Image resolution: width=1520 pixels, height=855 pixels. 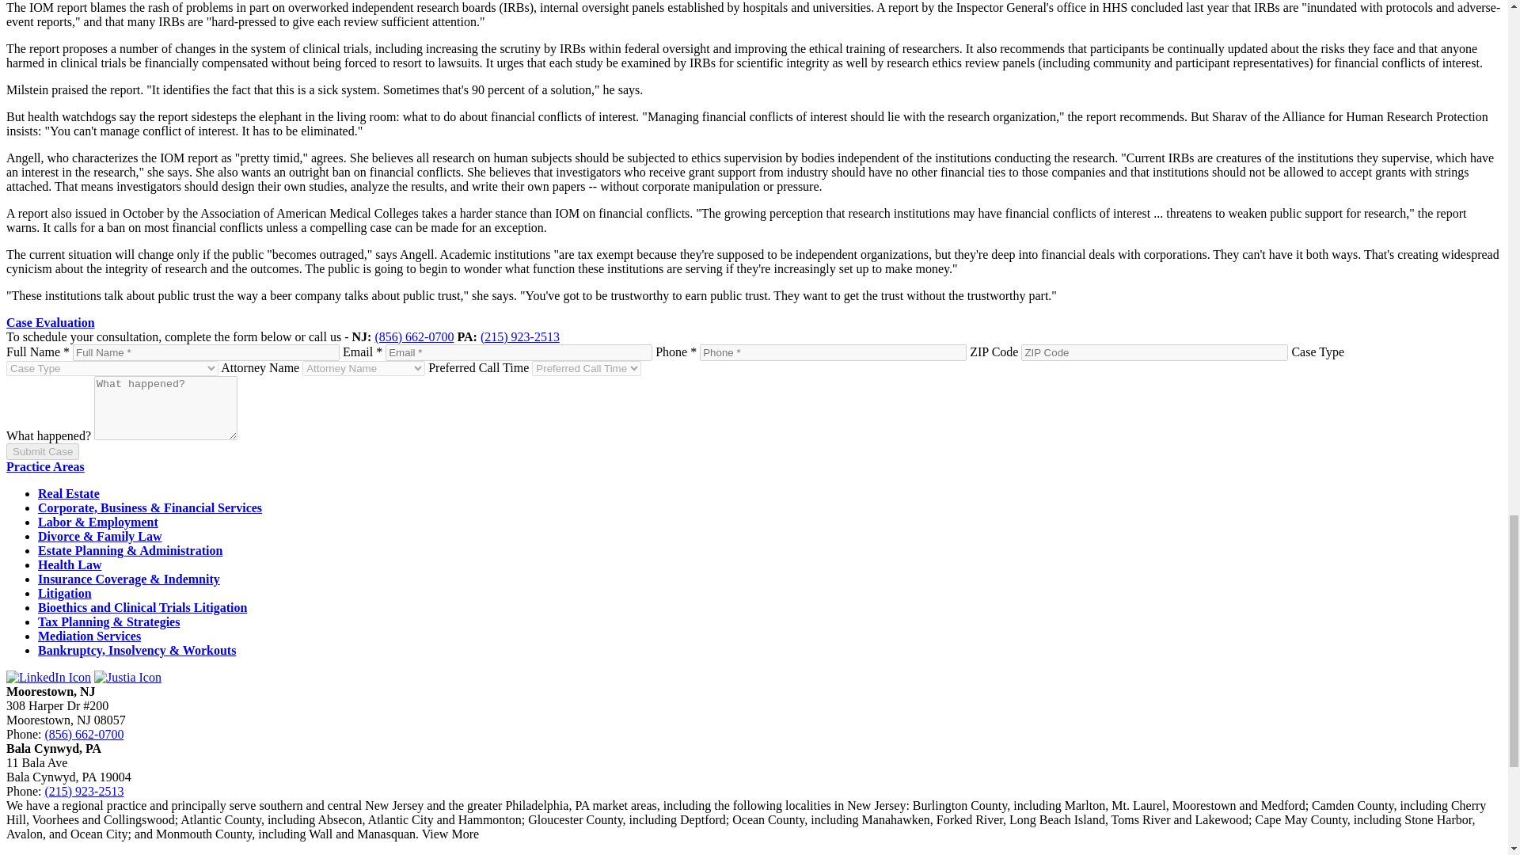 What do you see at coordinates (89, 636) in the screenshot?
I see `Mediation Services` at bounding box center [89, 636].